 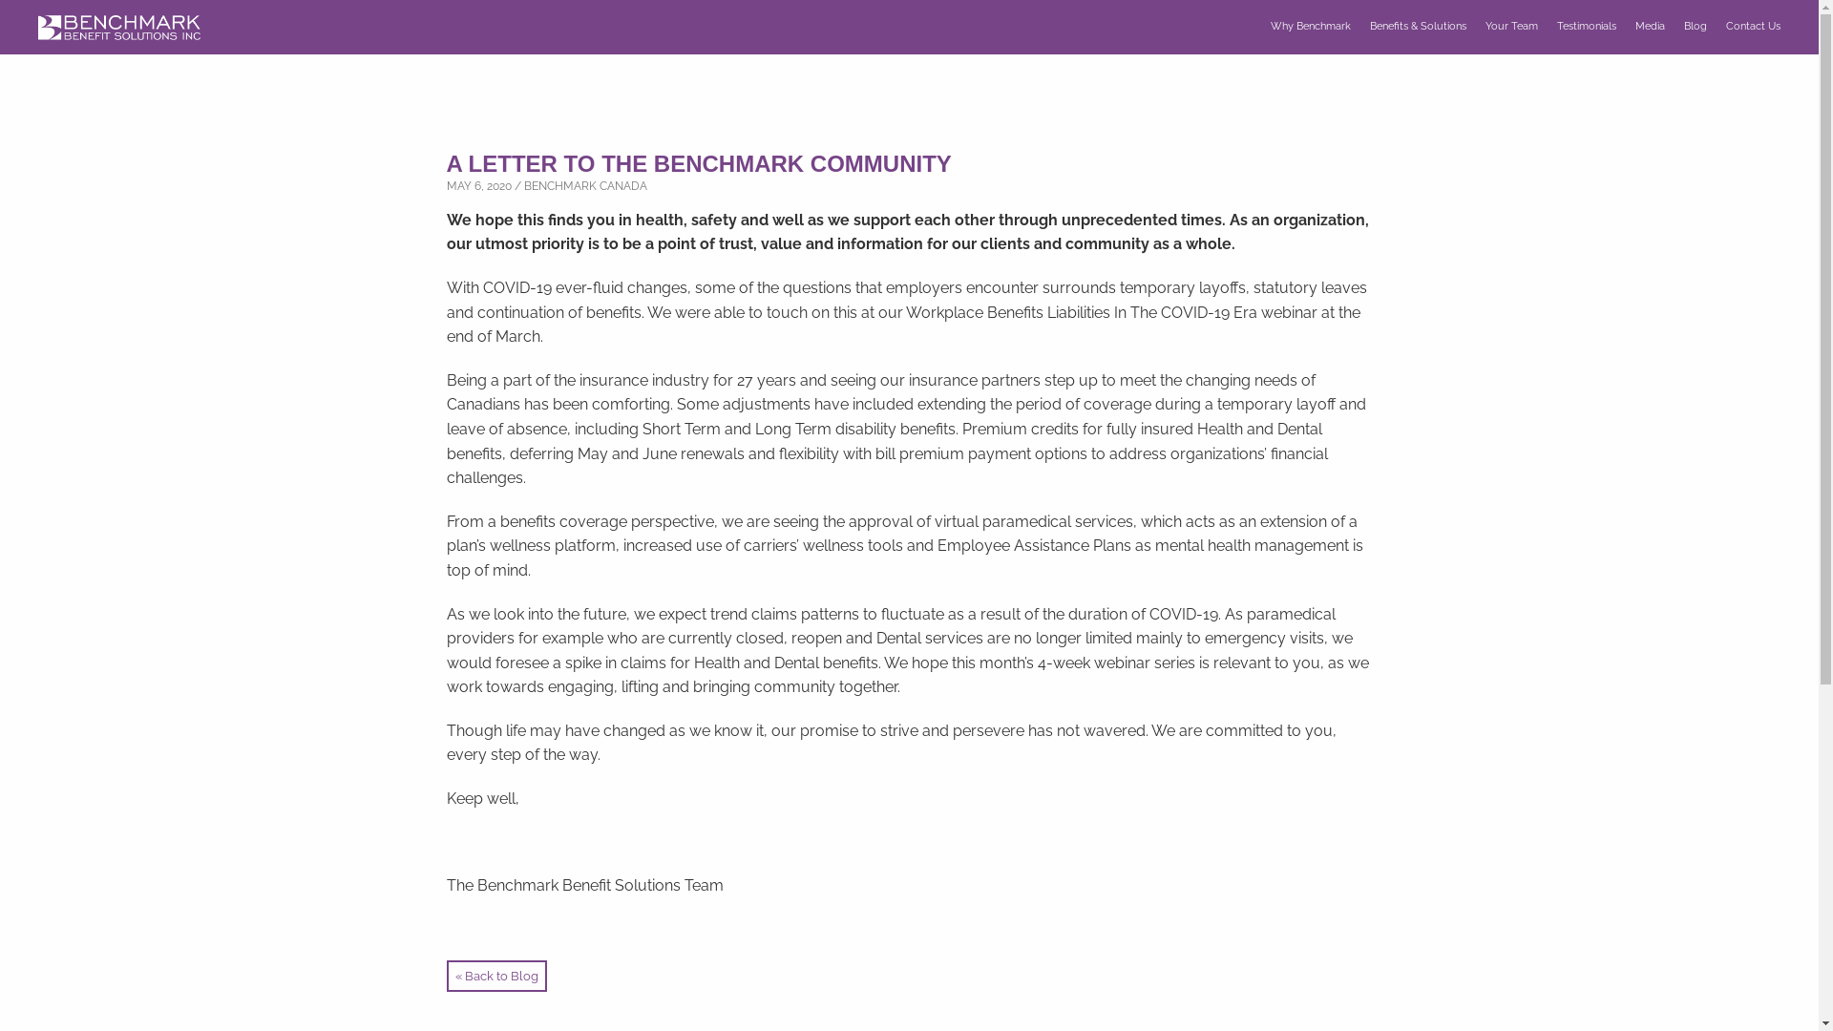 What do you see at coordinates (1587, 27) in the screenshot?
I see `Testimonials` at bounding box center [1587, 27].